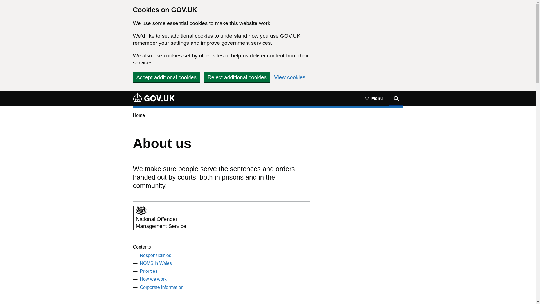 This screenshot has width=540, height=304. What do you see at coordinates (154, 98) in the screenshot?
I see `Responsibilities` at bounding box center [154, 98].